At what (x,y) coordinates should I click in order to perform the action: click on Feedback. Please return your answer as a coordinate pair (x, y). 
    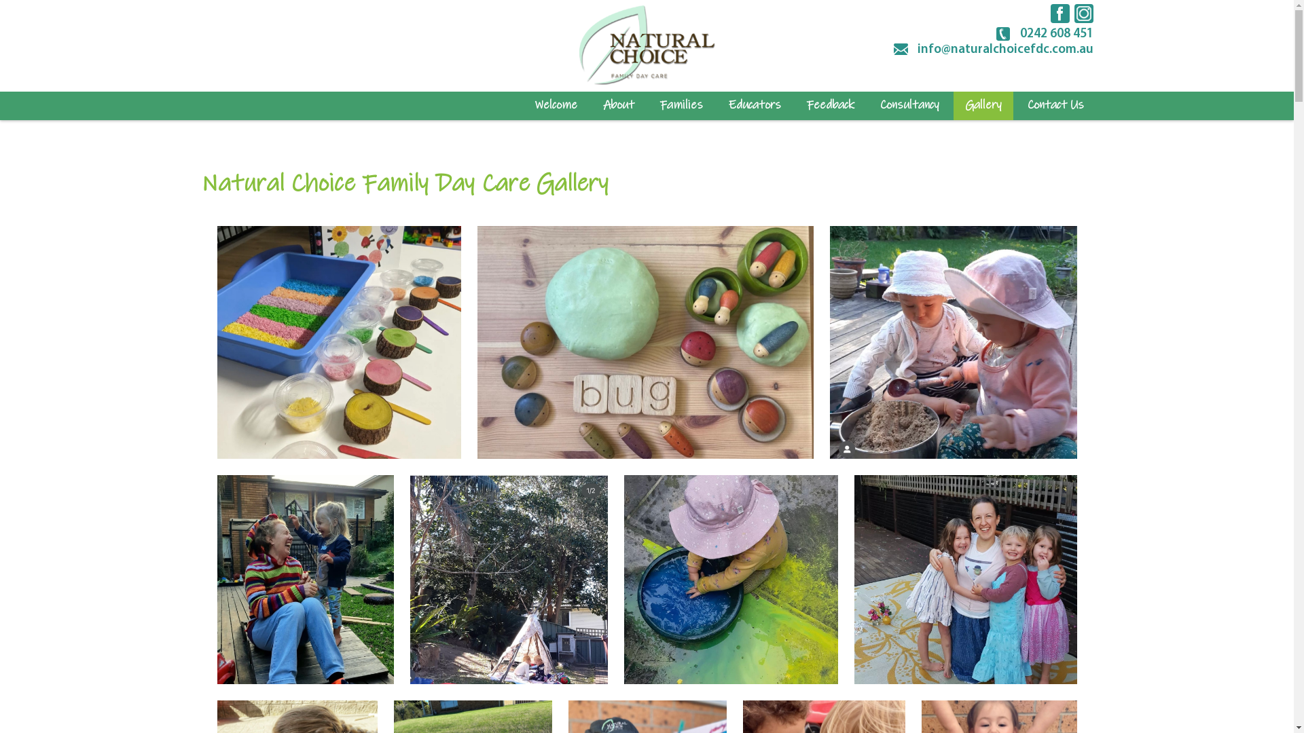
    Looking at the image, I should click on (831, 106).